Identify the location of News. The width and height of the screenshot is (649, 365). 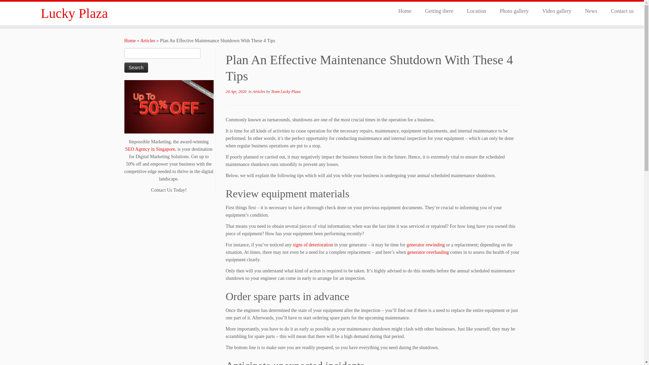
(591, 11).